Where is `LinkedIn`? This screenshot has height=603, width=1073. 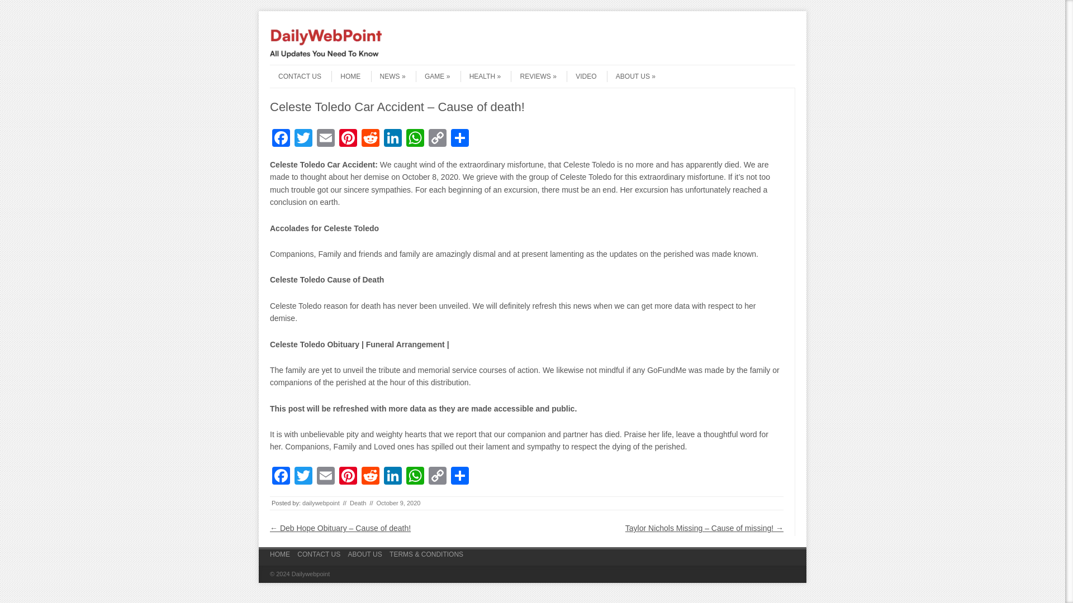
LinkedIn is located at coordinates (393, 139).